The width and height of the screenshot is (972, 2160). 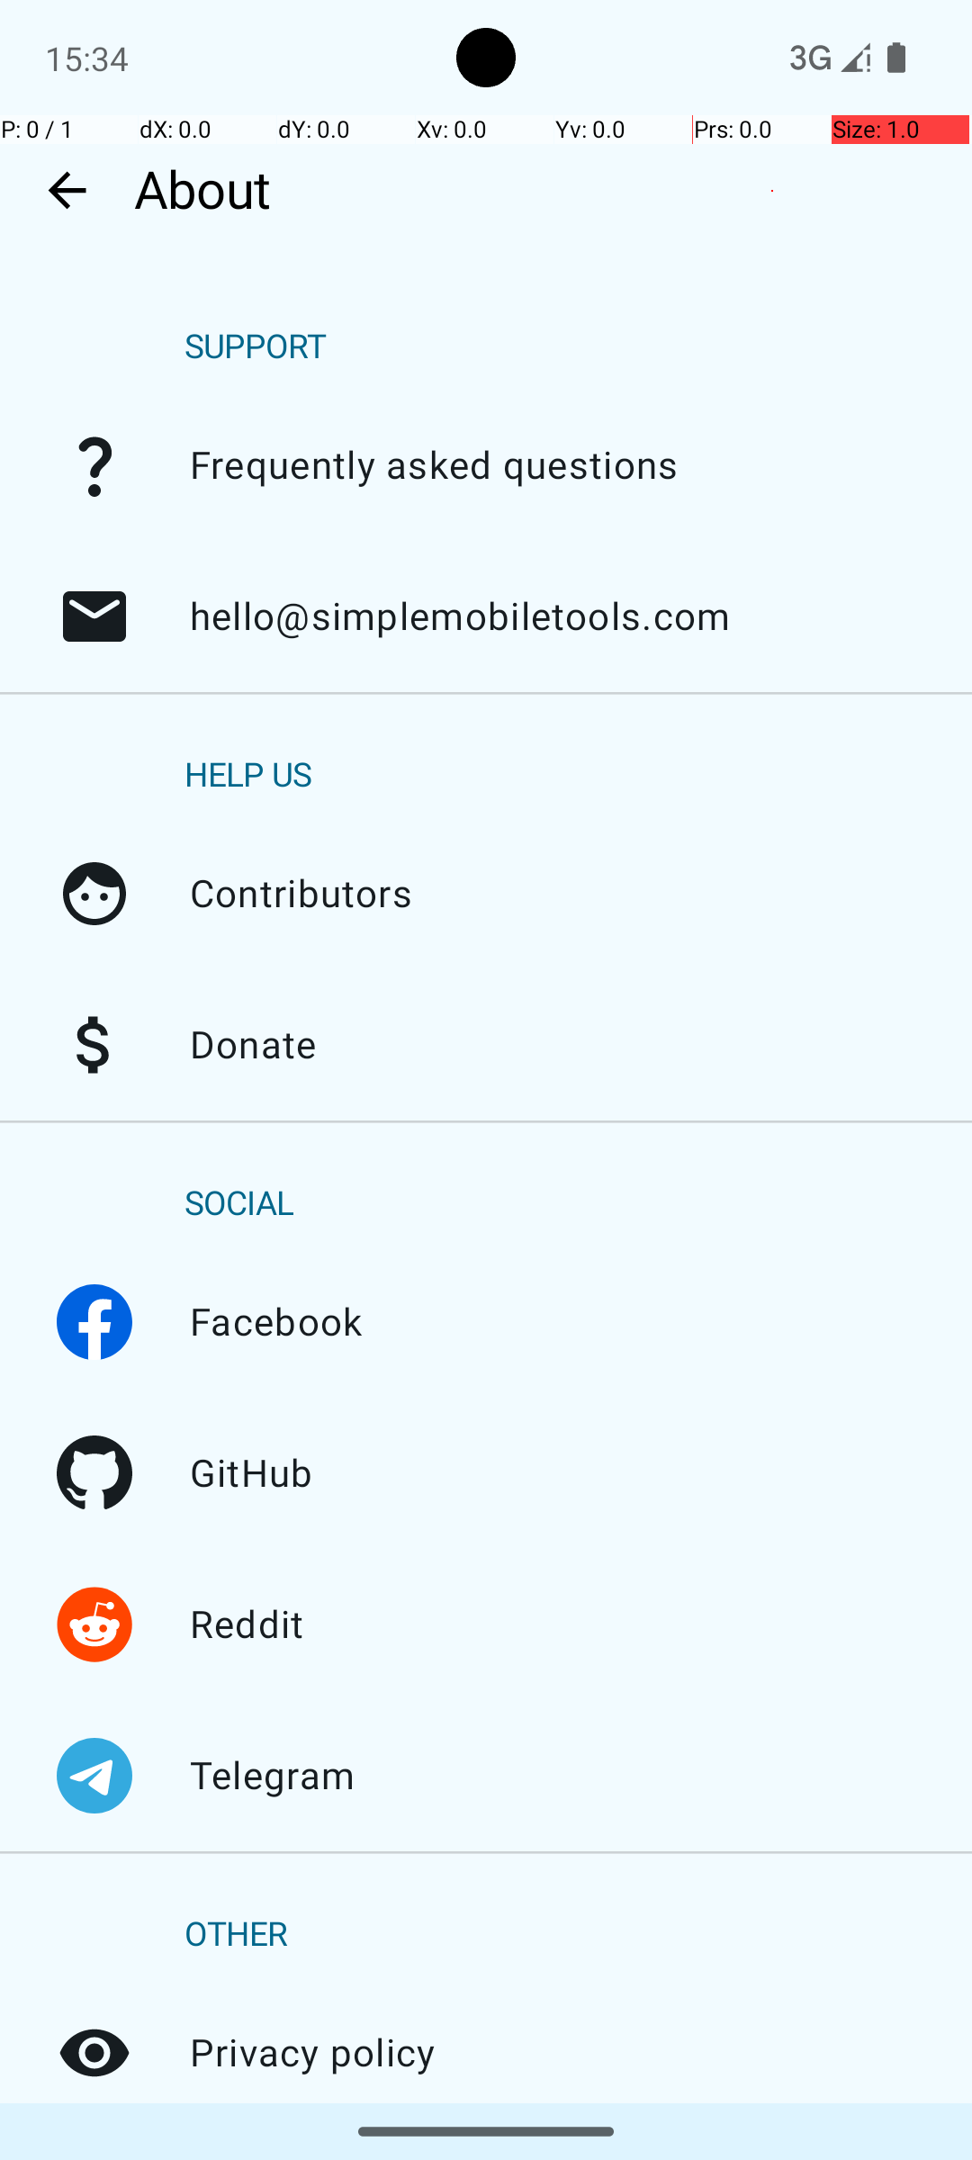 What do you see at coordinates (94, 1776) in the screenshot?
I see `Telegram` at bounding box center [94, 1776].